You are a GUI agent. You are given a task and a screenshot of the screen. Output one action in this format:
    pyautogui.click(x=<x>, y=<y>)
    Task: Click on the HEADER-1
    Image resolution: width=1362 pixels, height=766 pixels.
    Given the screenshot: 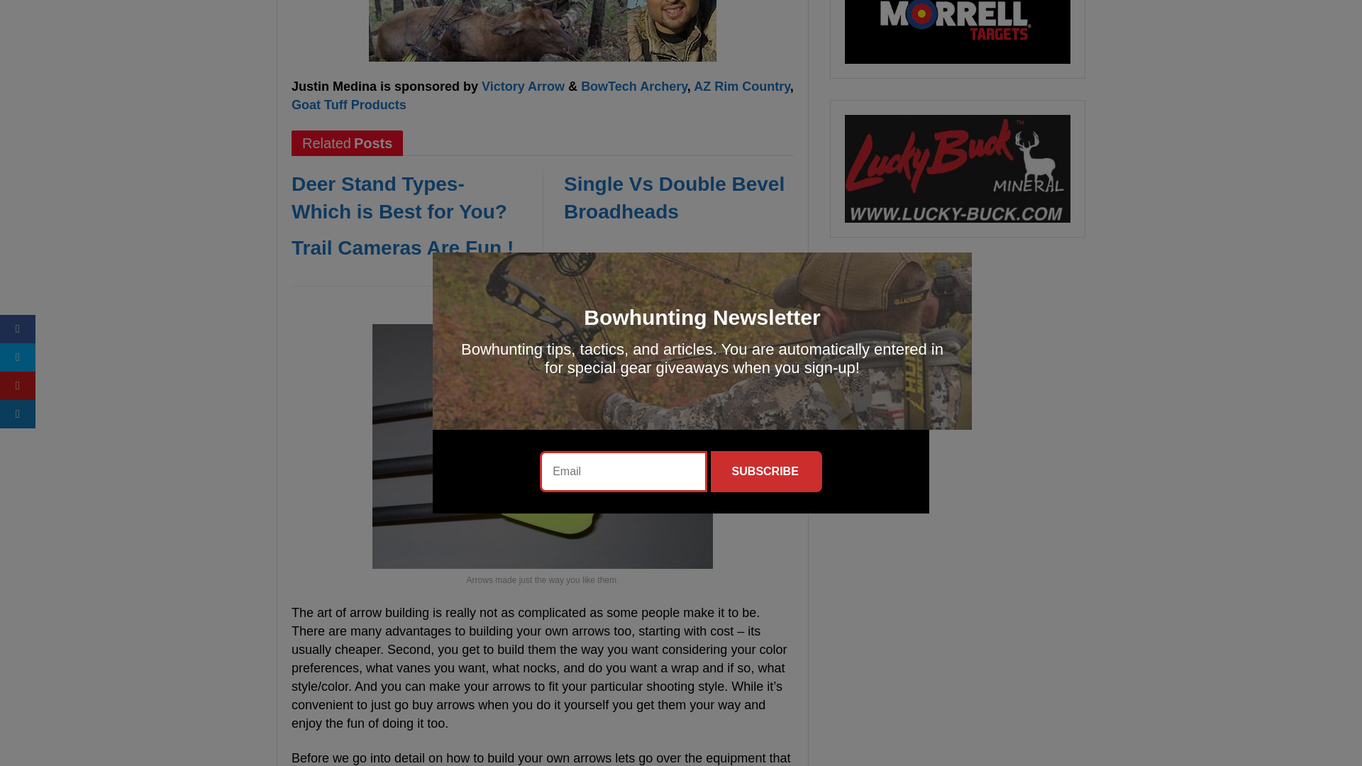 What is the action you would take?
    pyautogui.click(x=542, y=31)
    